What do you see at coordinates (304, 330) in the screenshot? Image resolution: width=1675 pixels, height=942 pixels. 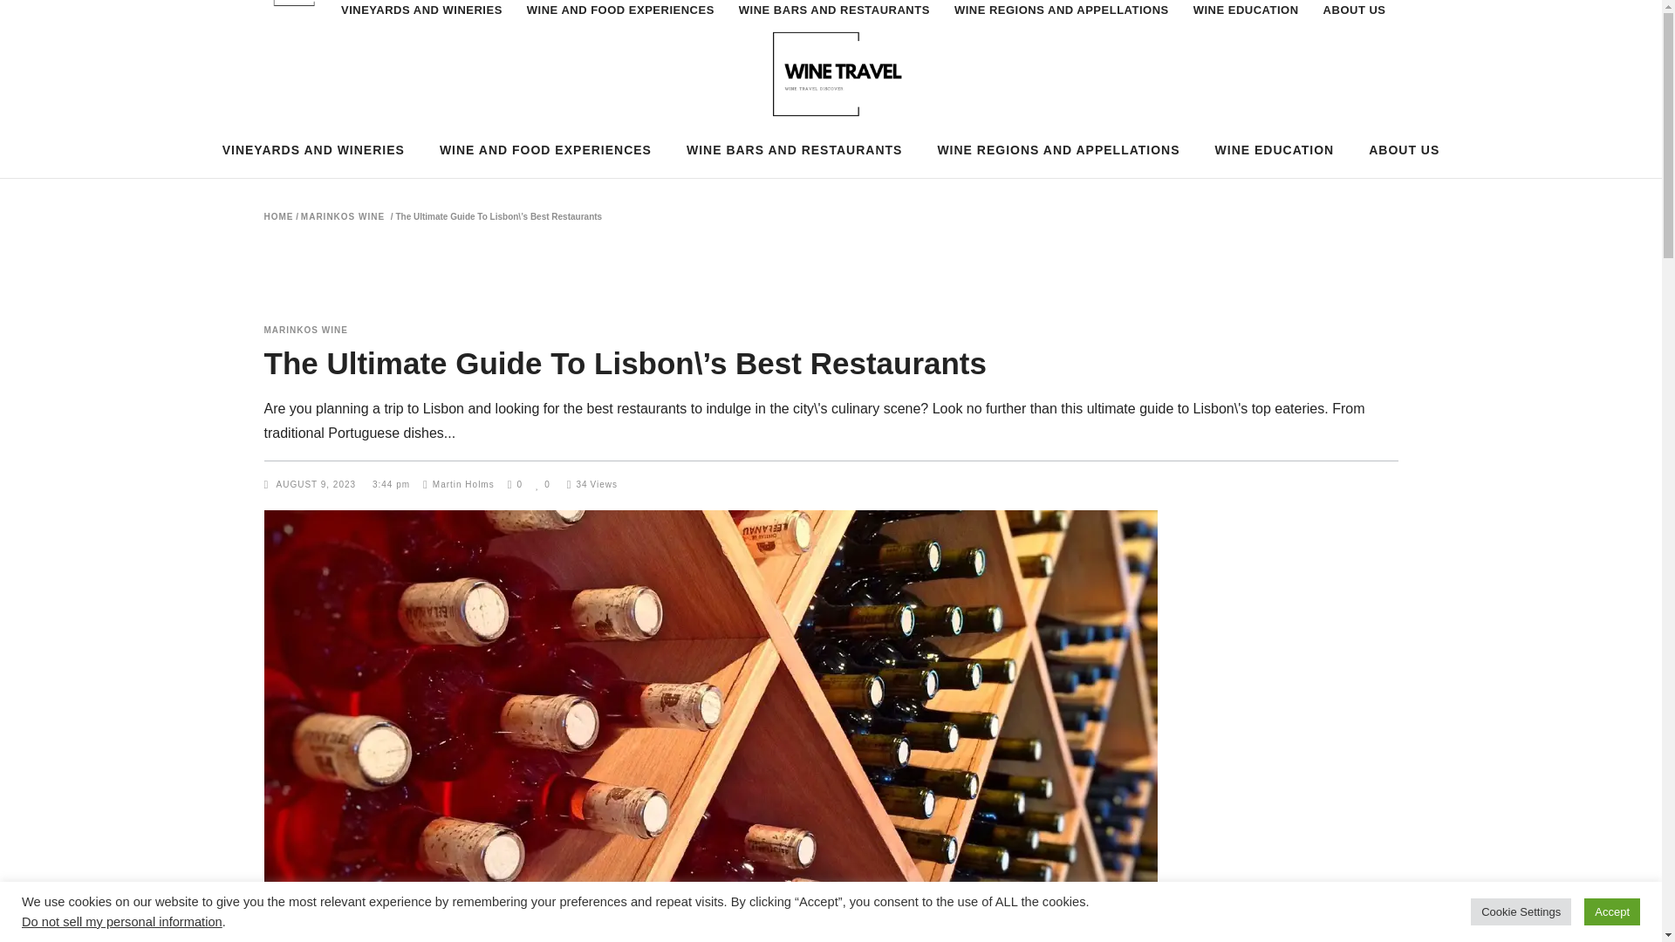 I see `MARINKOS WINE` at bounding box center [304, 330].